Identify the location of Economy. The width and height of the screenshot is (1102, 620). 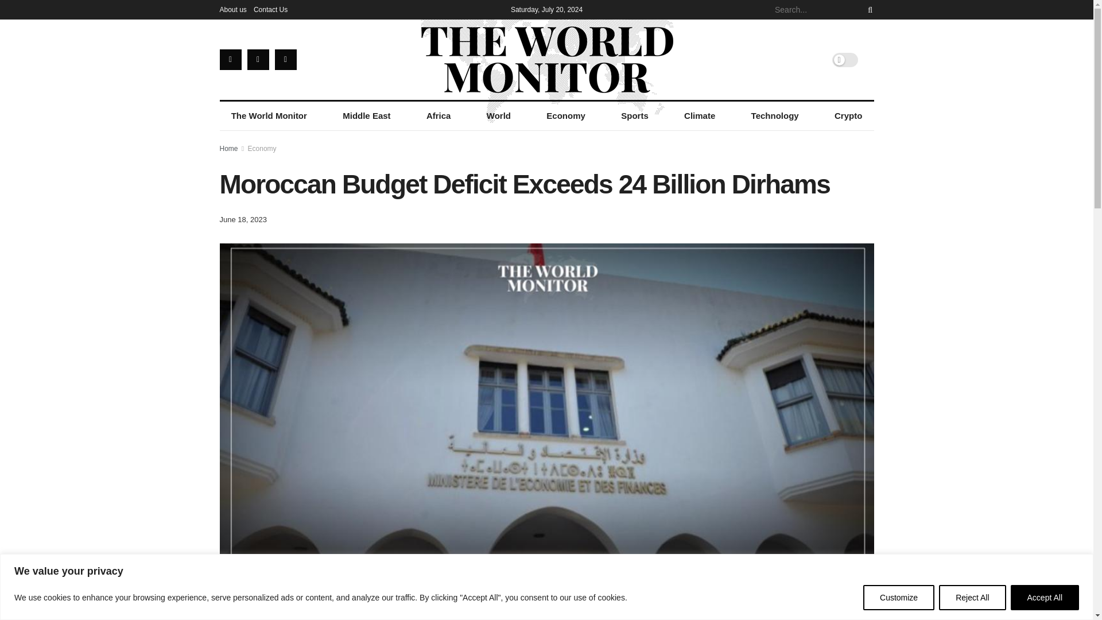
(566, 116).